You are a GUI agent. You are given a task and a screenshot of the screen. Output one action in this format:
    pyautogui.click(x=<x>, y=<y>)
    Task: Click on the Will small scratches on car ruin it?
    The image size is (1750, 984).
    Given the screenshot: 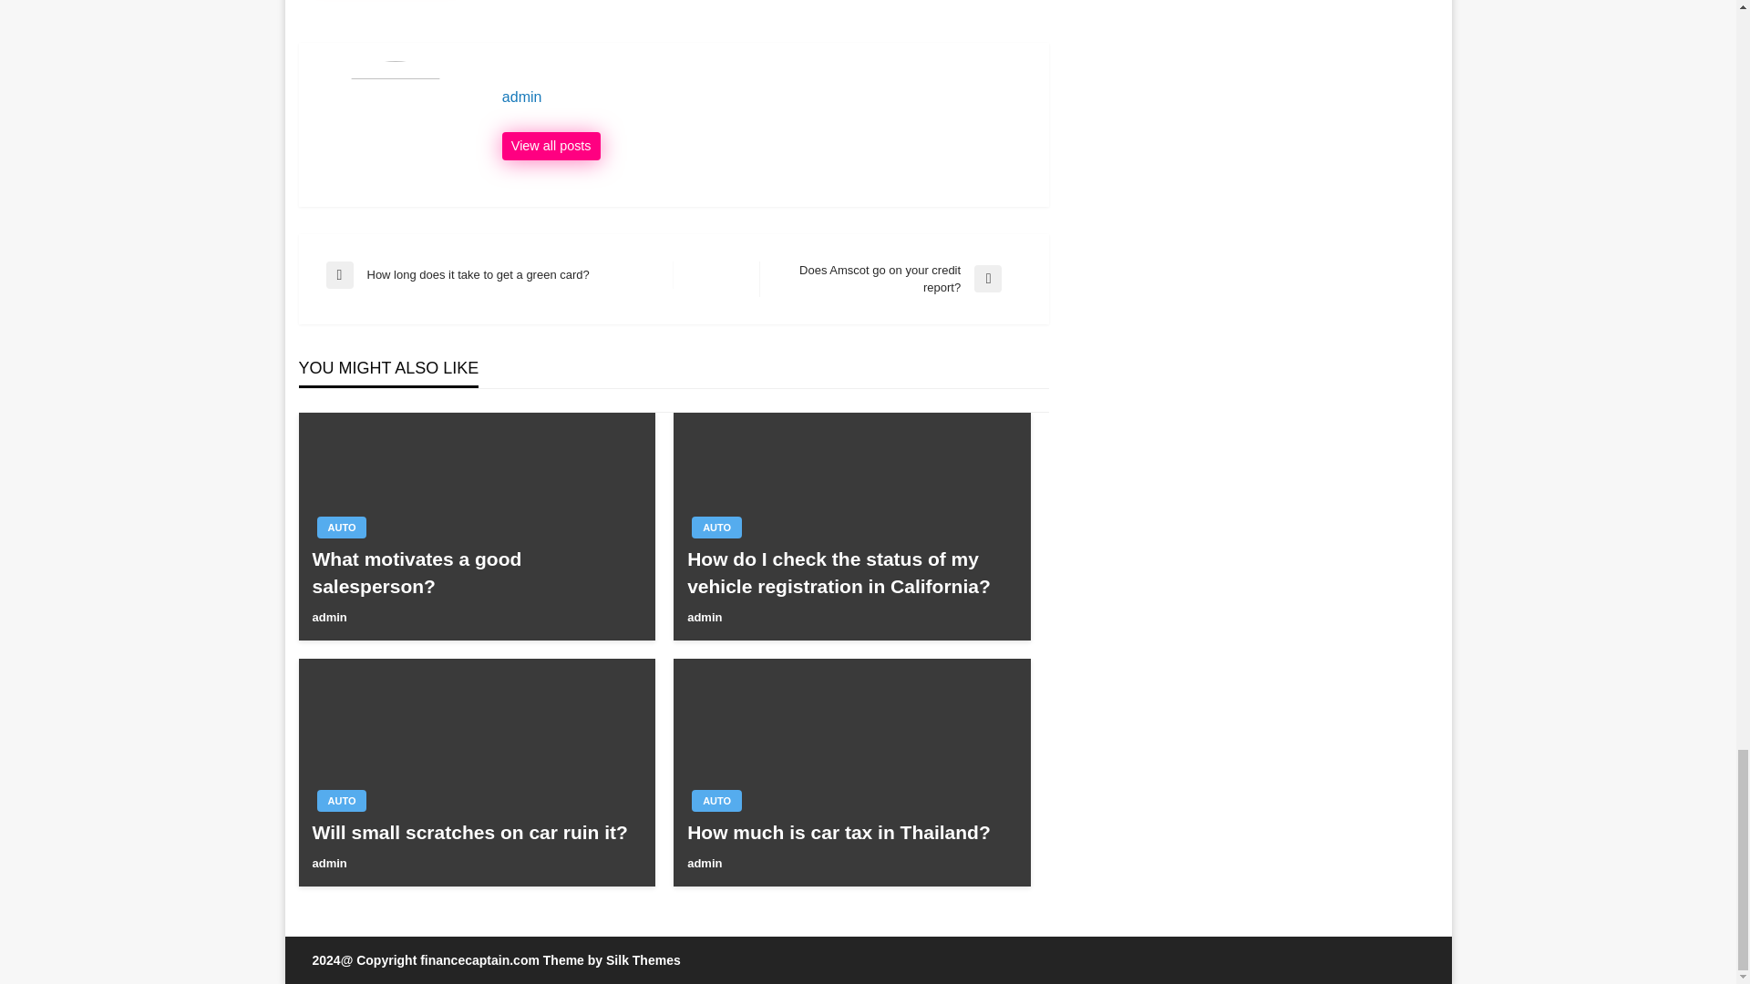 What is the action you would take?
    pyautogui.click(x=476, y=831)
    